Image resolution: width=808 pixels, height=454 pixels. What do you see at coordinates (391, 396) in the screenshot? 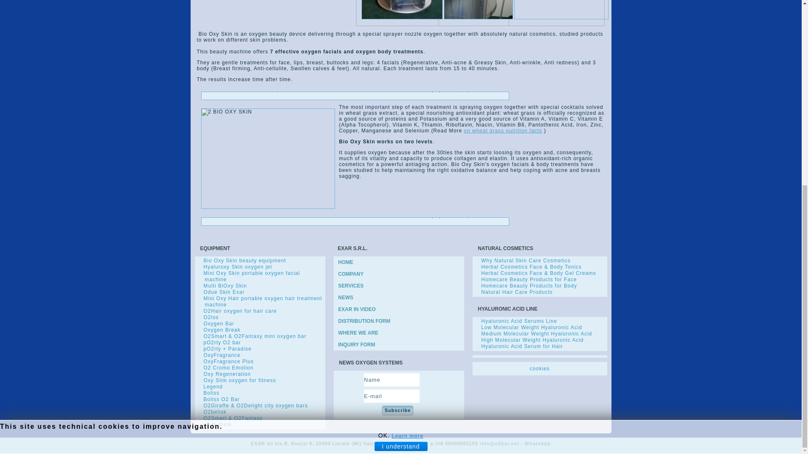
I see `E-mail` at bounding box center [391, 396].